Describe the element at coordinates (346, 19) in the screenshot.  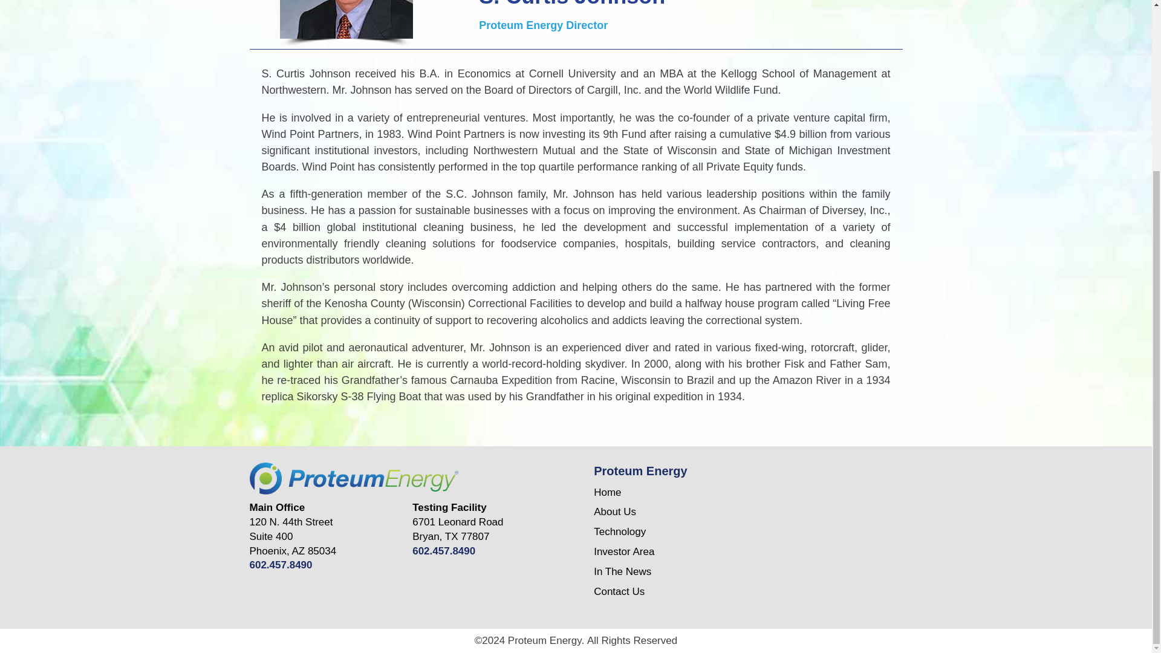
I see `Contact Us` at that location.